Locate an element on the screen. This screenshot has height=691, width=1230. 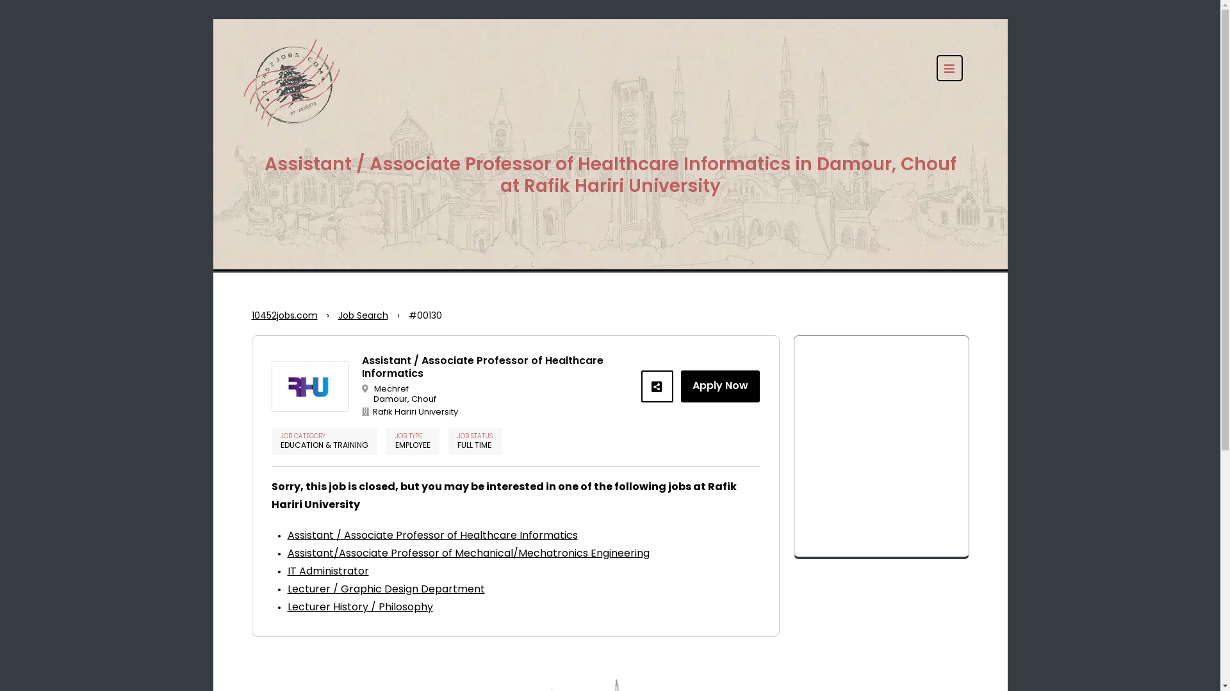
Assistant / Associate Professor of Healthcare Informatics is located at coordinates (432, 536).